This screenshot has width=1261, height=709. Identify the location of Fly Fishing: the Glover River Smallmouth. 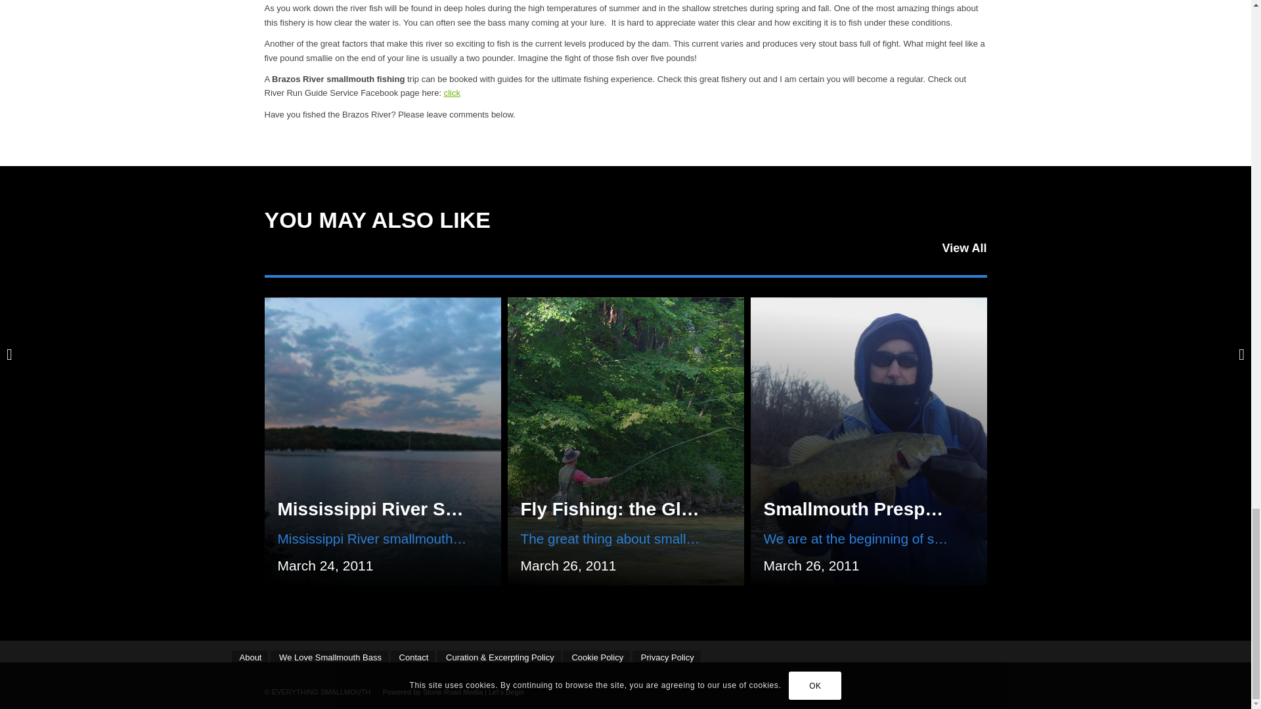
(700, 509).